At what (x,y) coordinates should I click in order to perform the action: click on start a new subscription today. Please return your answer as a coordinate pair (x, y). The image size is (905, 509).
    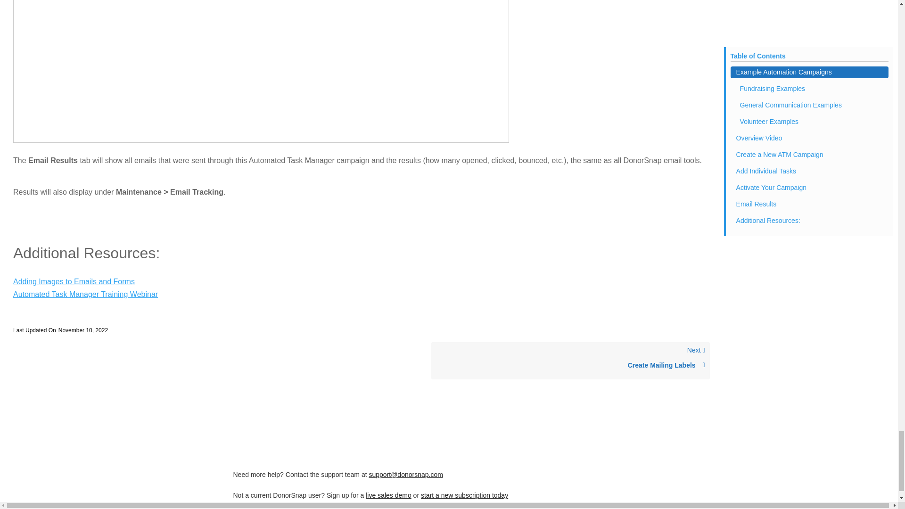
    Looking at the image, I should click on (464, 495).